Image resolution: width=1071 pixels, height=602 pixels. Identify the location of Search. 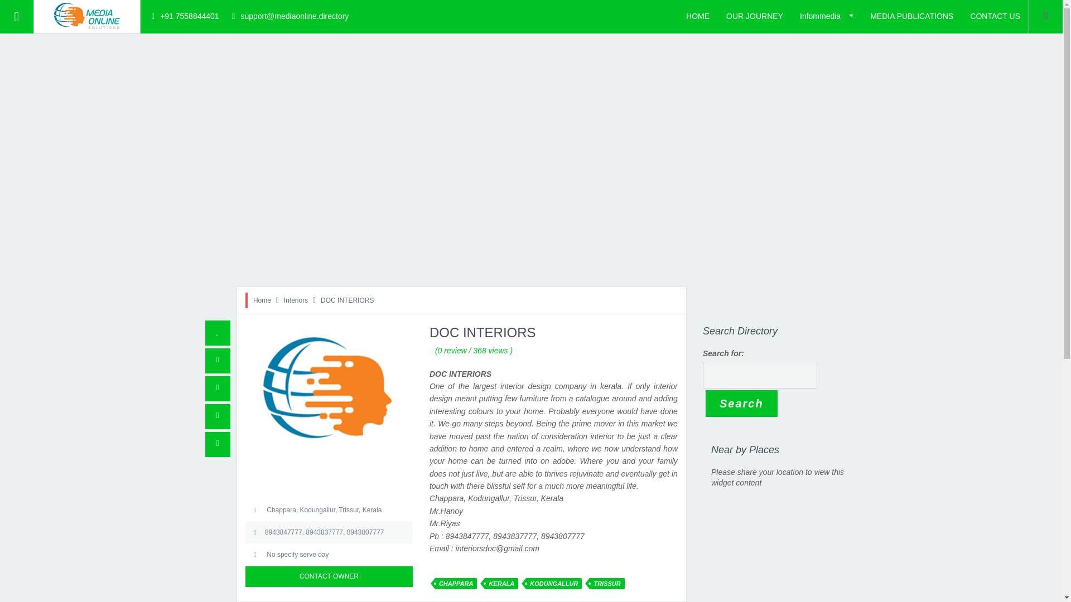
(13, 120).